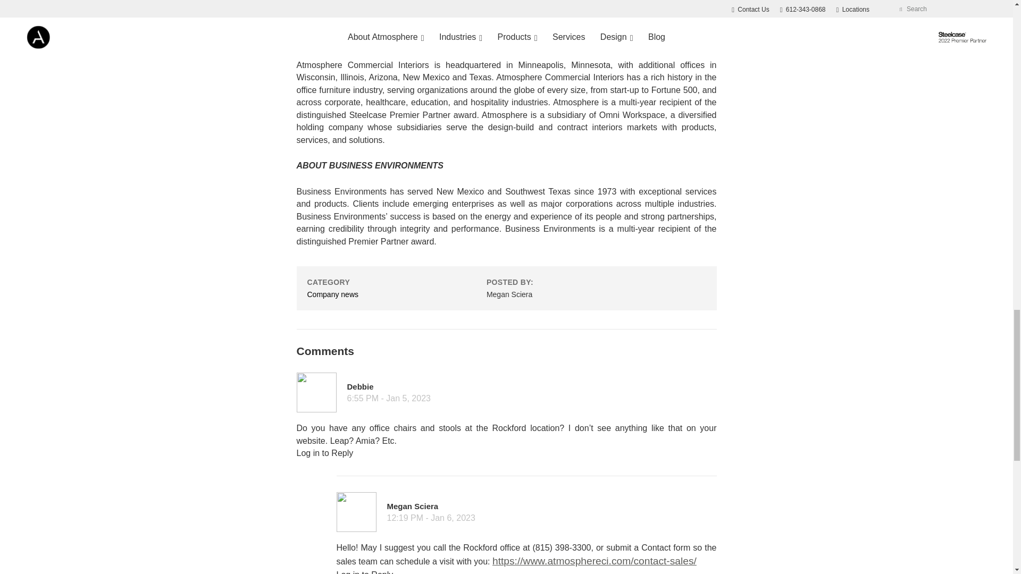 The image size is (1021, 574). Describe the element at coordinates (325, 453) in the screenshot. I see `Log in to Reply` at that location.